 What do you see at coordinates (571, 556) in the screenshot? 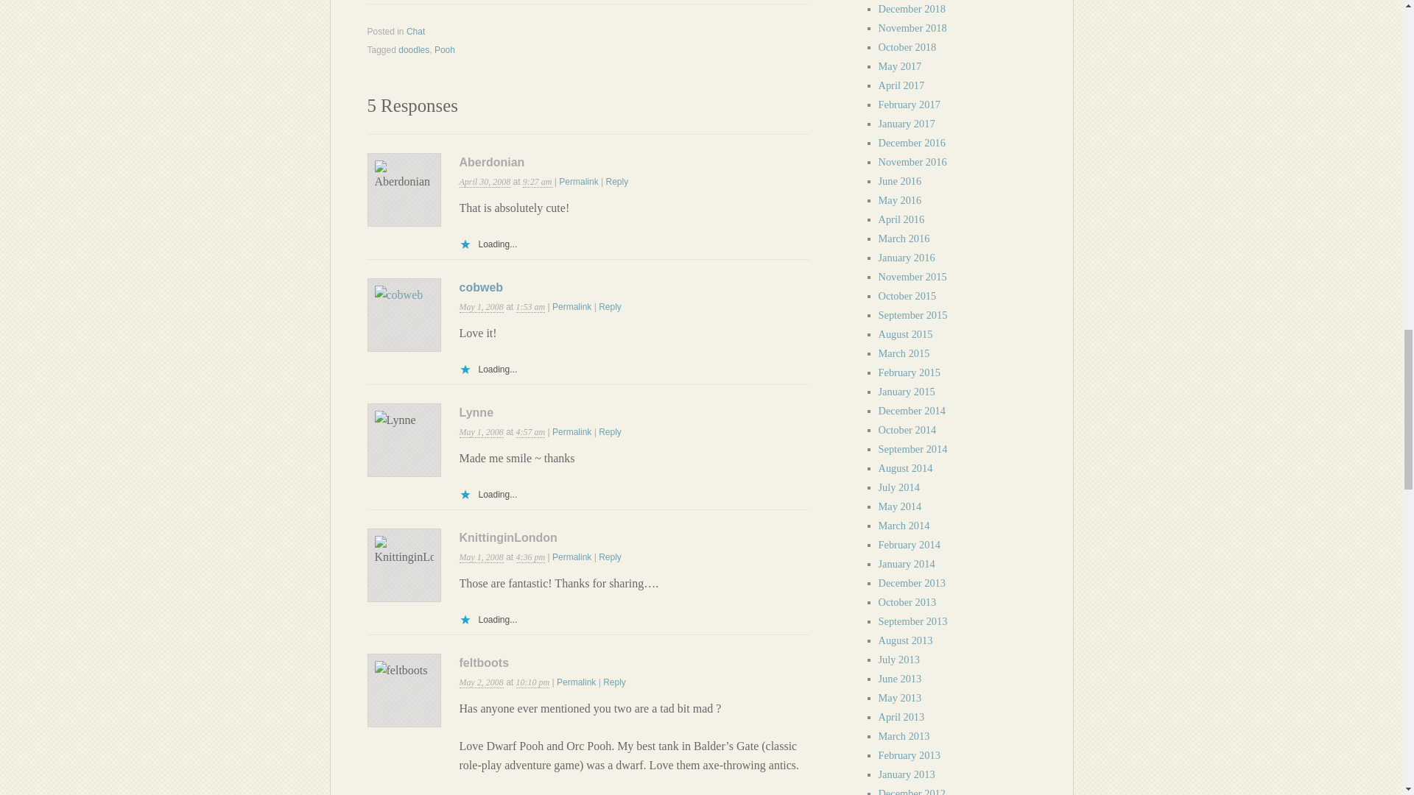
I see `Permalink` at bounding box center [571, 556].